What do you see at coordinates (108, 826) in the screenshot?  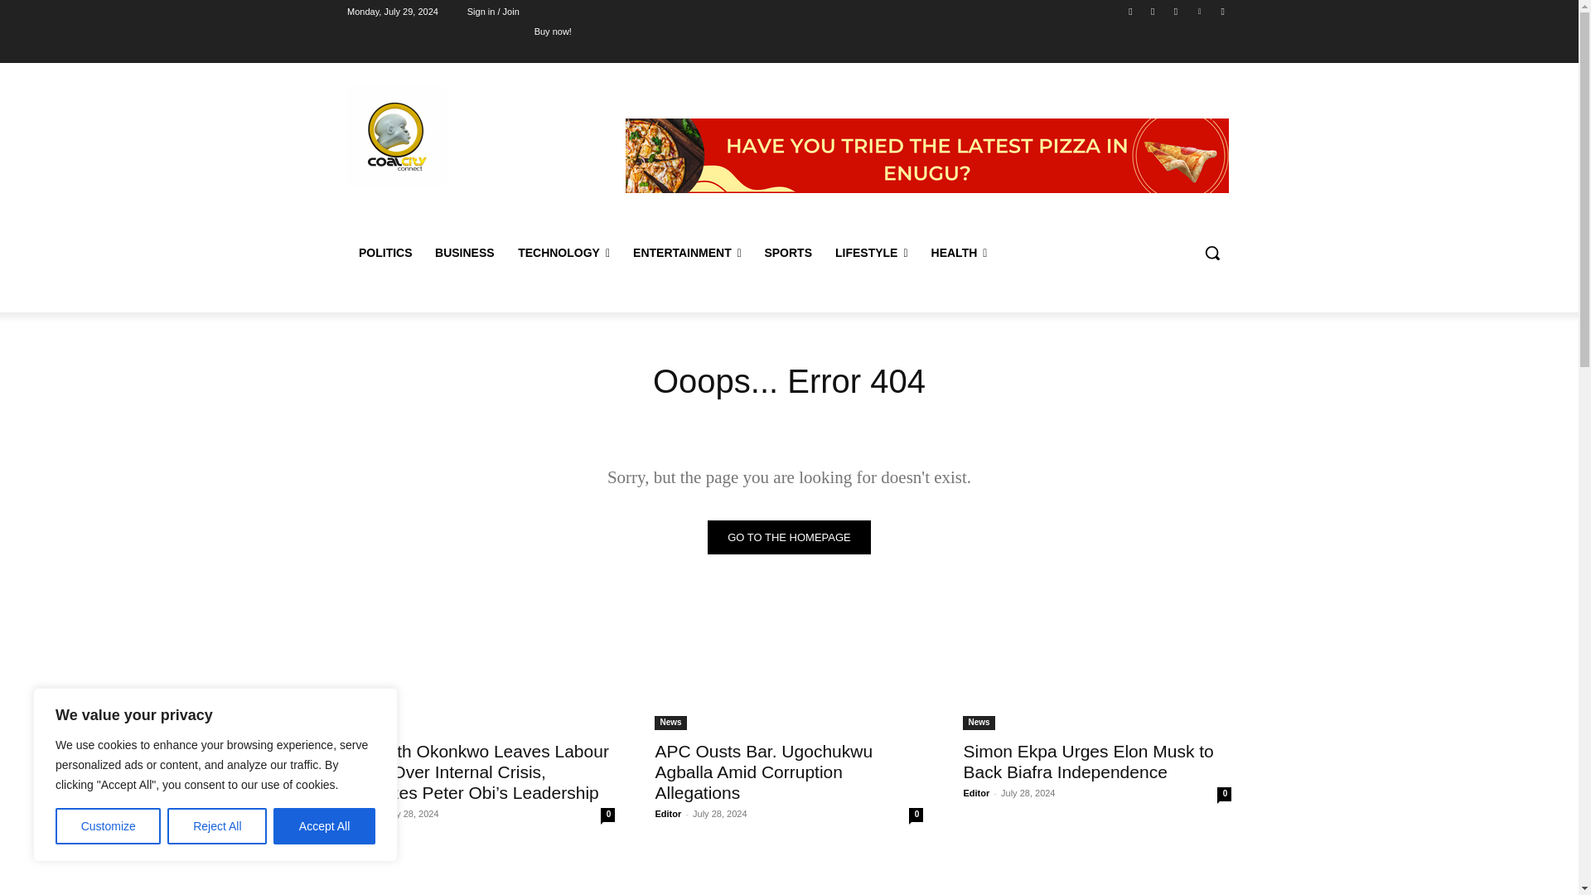 I see `Customize` at bounding box center [108, 826].